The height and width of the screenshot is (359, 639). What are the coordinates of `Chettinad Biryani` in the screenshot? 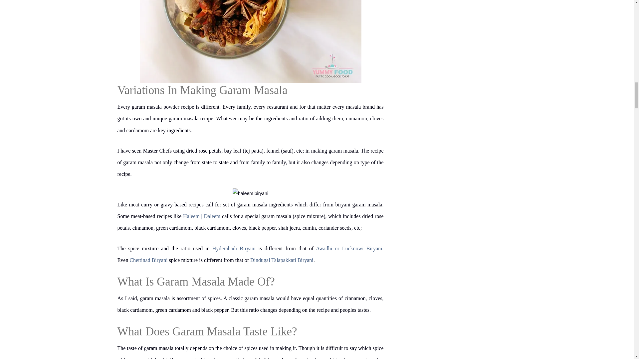 It's located at (148, 260).